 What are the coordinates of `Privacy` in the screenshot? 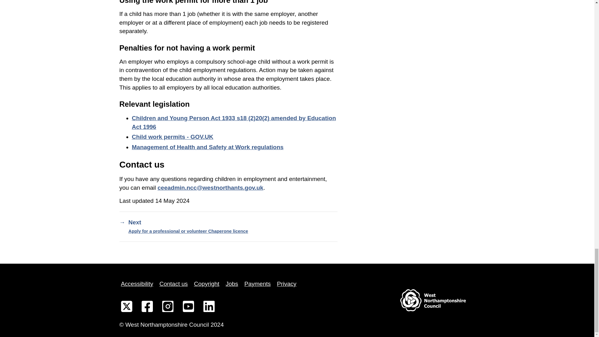 It's located at (286, 284).